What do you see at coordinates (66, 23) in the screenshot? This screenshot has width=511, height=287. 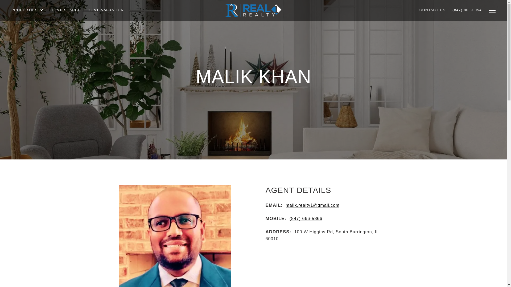 I see `HOME SEARCH` at bounding box center [66, 23].